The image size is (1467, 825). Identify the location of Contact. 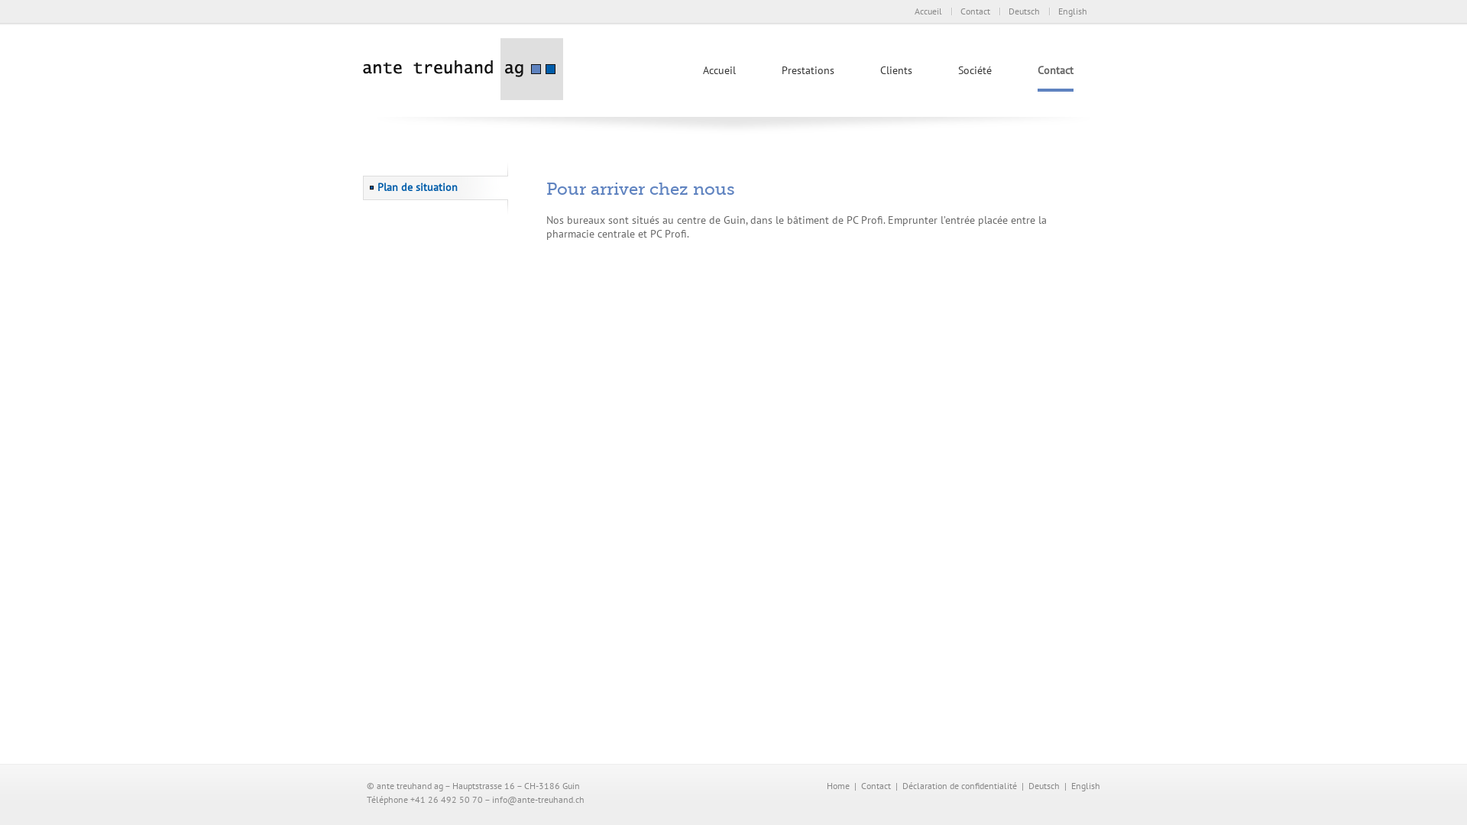
(876, 785).